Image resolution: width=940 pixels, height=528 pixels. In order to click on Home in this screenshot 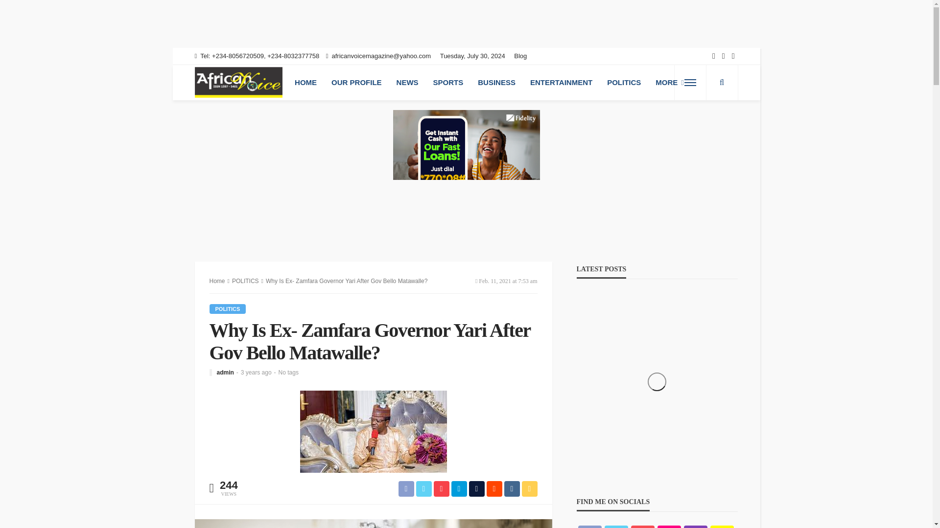, I will do `click(217, 281)`.